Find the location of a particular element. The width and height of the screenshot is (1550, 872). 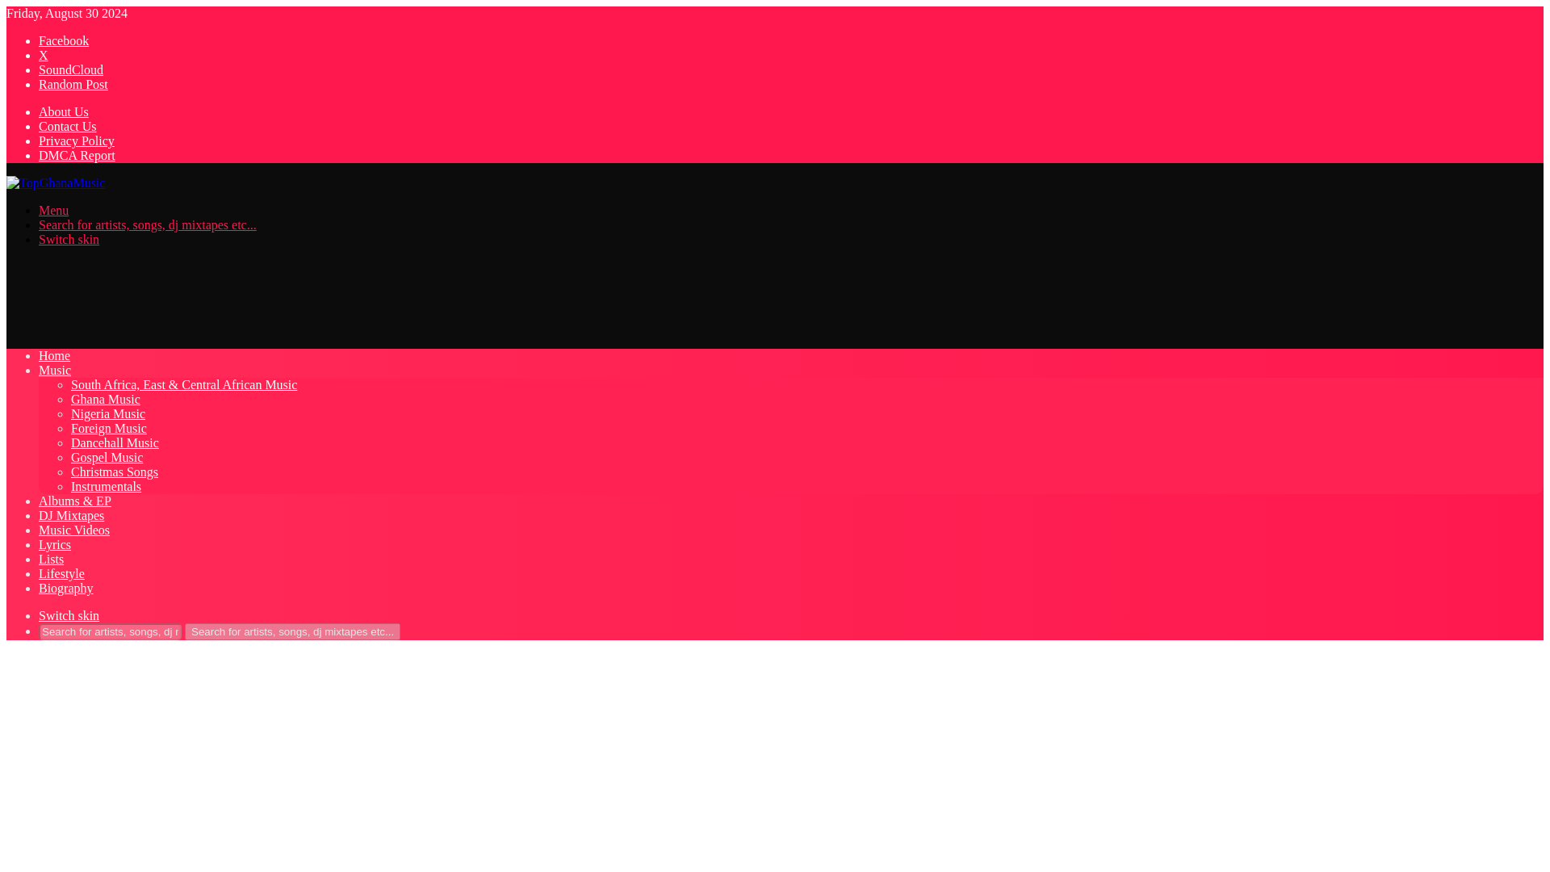

Foreign Music is located at coordinates (109, 428).